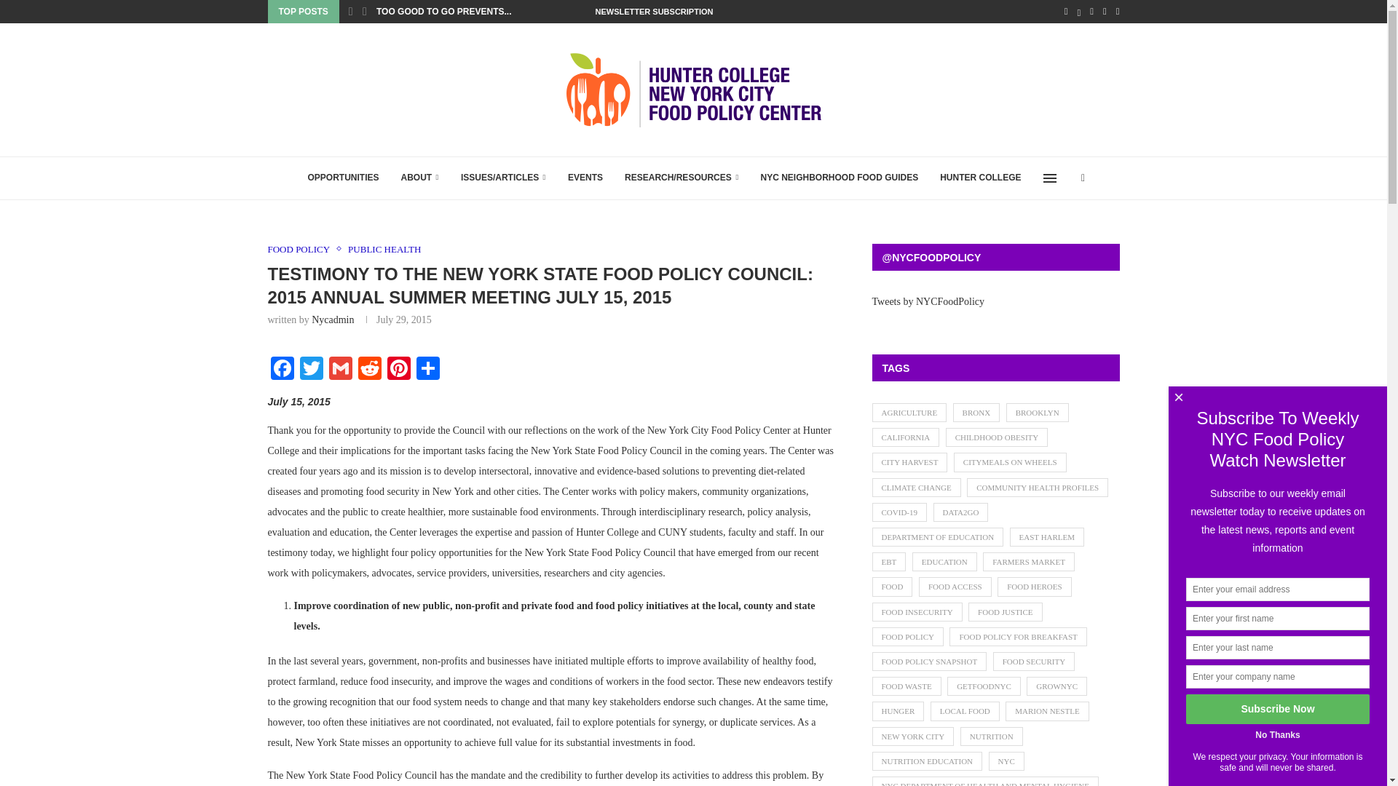 The image size is (1398, 786). I want to click on Twitter, so click(311, 370).